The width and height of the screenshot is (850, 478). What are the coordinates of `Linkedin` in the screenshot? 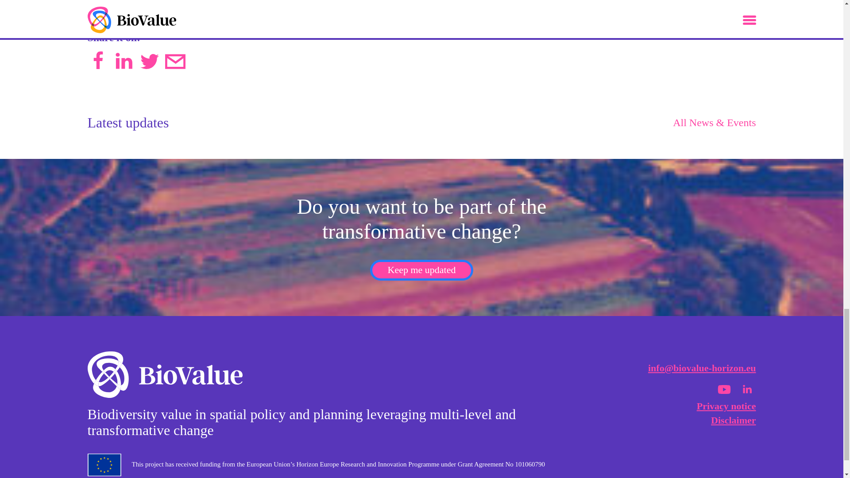 It's located at (747, 389).